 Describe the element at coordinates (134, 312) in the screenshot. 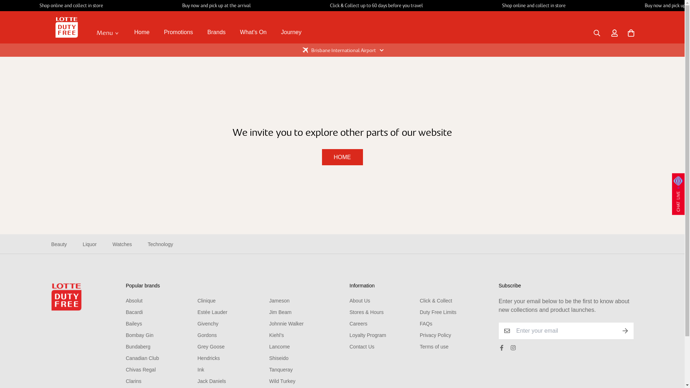

I see `Bacardi` at that location.